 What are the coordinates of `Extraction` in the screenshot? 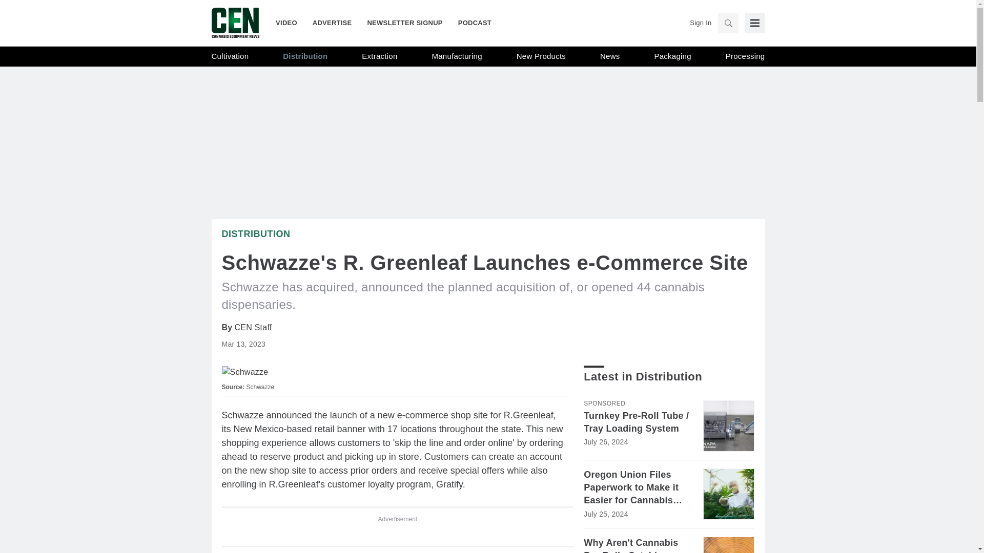 It's located at (379, 56).